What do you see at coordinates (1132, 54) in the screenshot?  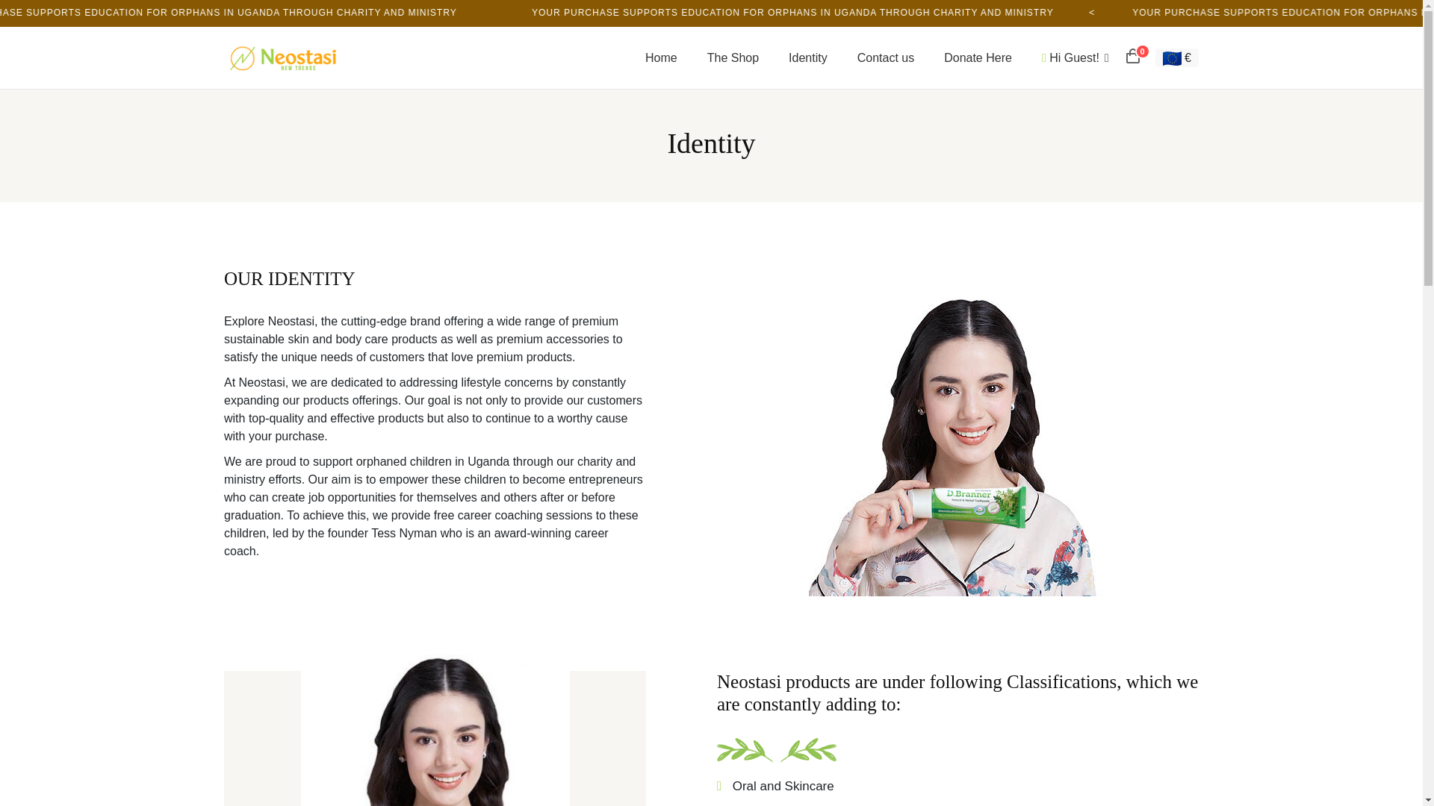 I see `0` at bounding box center [1132, 54].